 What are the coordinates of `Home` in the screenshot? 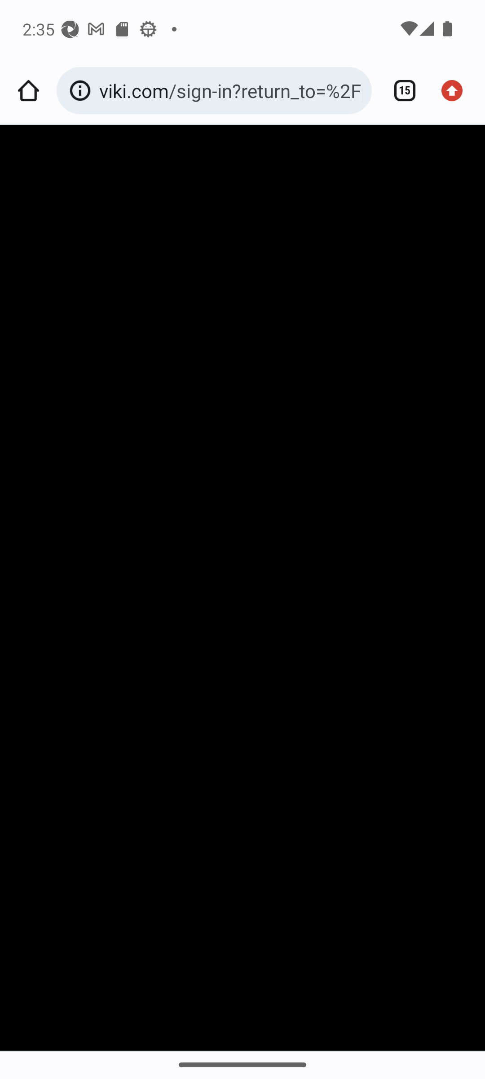 It's located at (28, 91).